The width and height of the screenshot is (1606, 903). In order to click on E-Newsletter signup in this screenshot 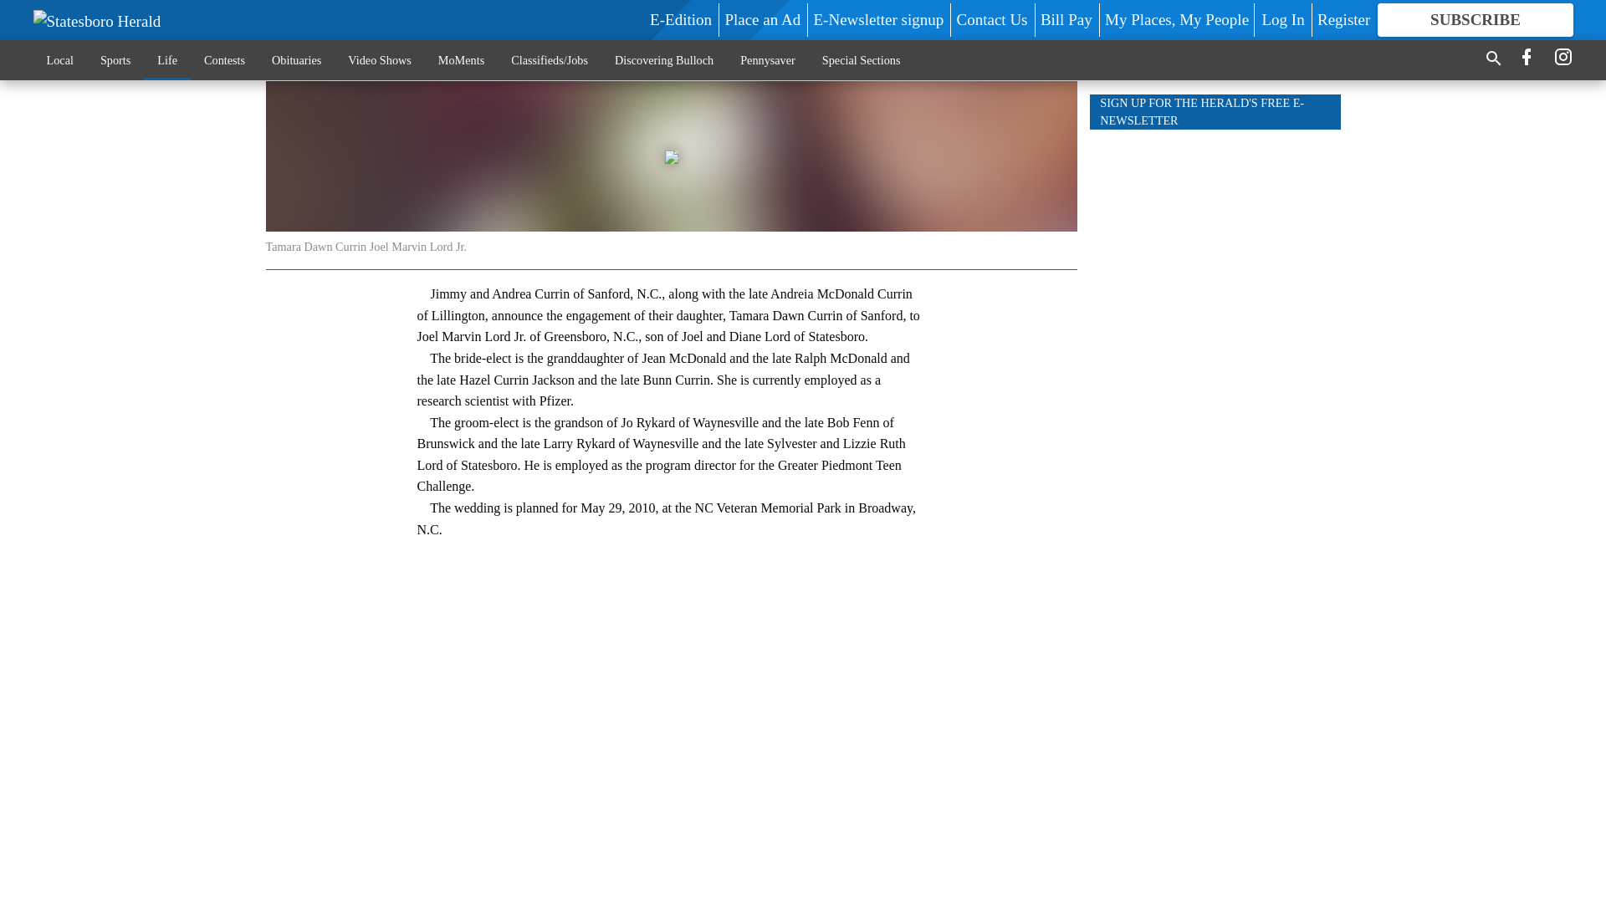, I will do `click(878, 19)`.